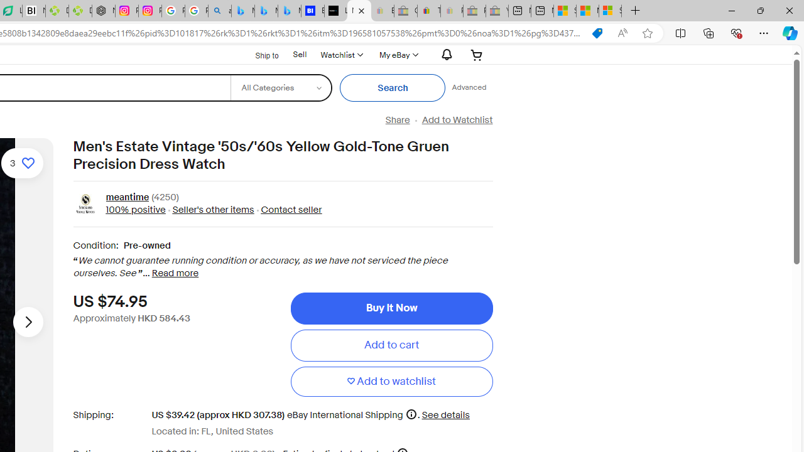 This screenshot has width=804, height=452. I want to click on   Contact seller, so click(288, 210).